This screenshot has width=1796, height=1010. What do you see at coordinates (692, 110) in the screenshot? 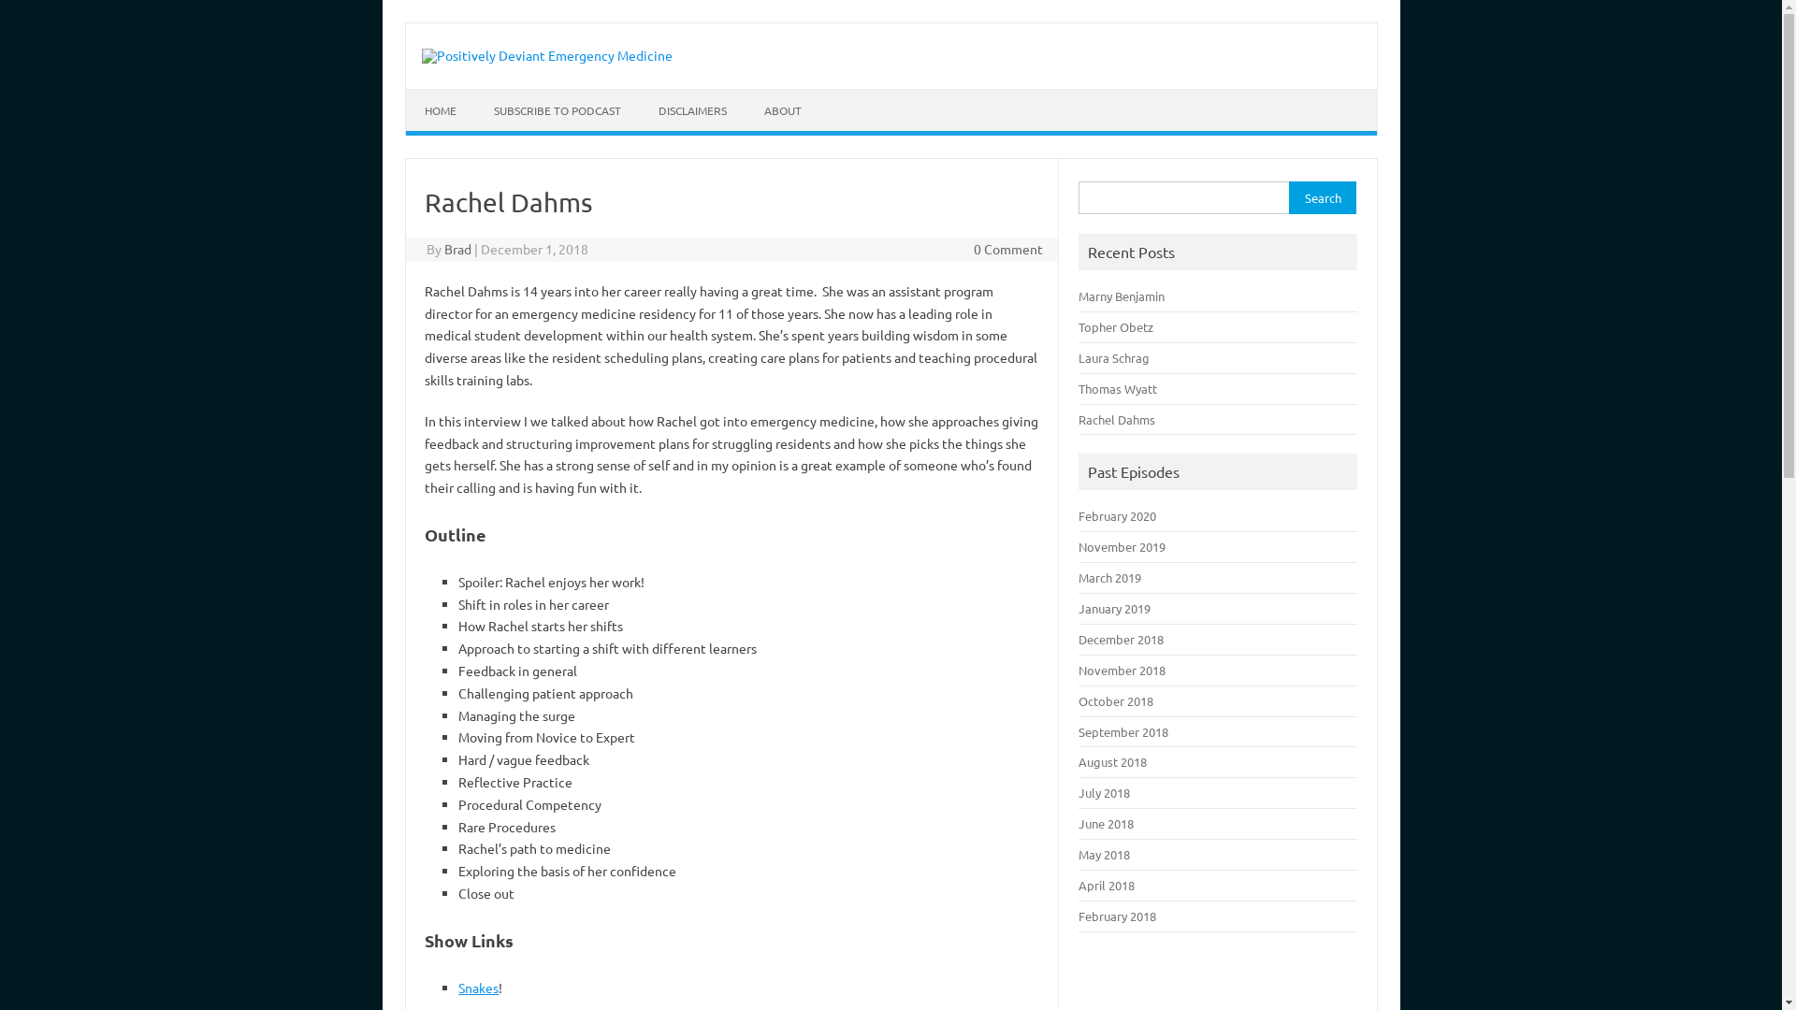
I see `DISCLAIMERS` at bounding box center [692, 110].